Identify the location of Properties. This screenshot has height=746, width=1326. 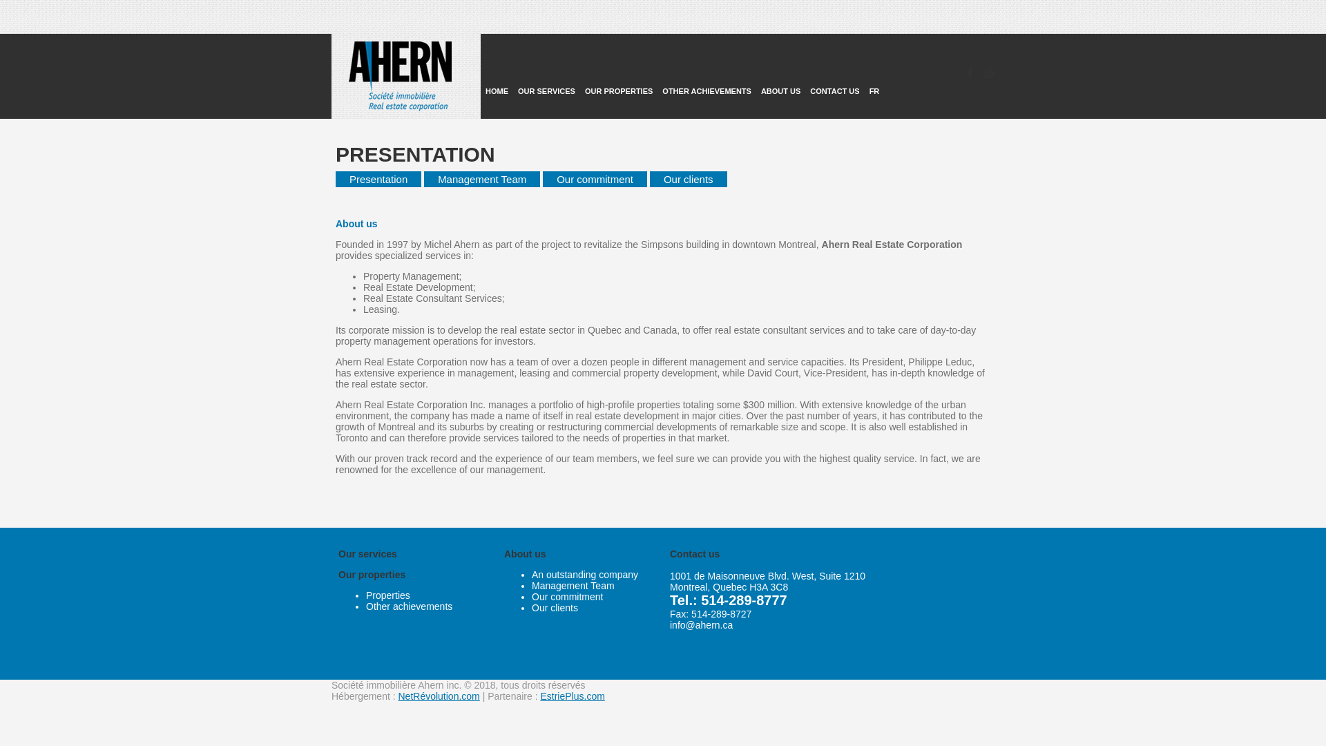
(388, 595).